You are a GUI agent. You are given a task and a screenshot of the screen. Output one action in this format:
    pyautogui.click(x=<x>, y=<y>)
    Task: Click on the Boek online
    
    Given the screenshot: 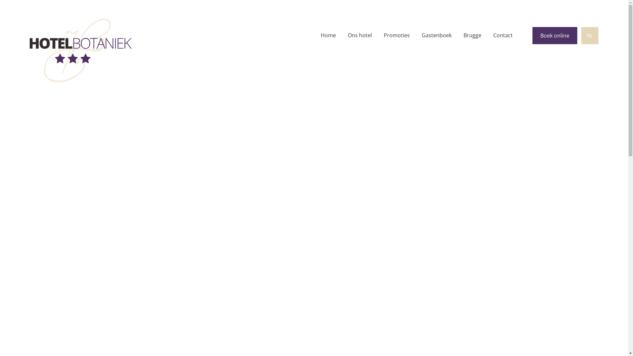 What is the action you would take?
    pyautogui.click(x=555, y=36)
    